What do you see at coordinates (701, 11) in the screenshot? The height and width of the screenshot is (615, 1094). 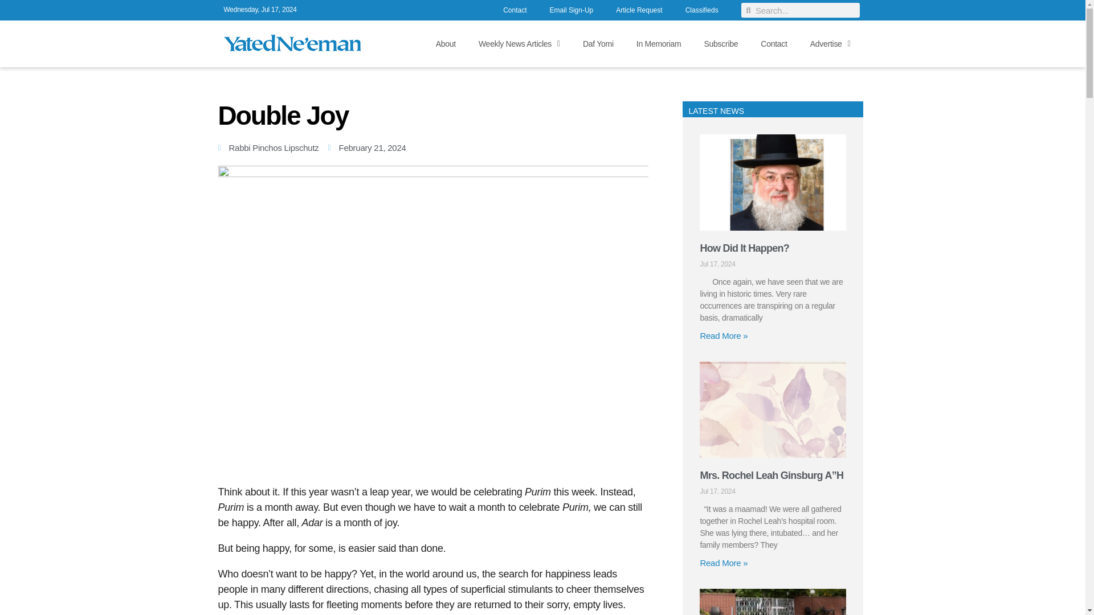 I see `Classifieds` at bounding box center [701, 11].